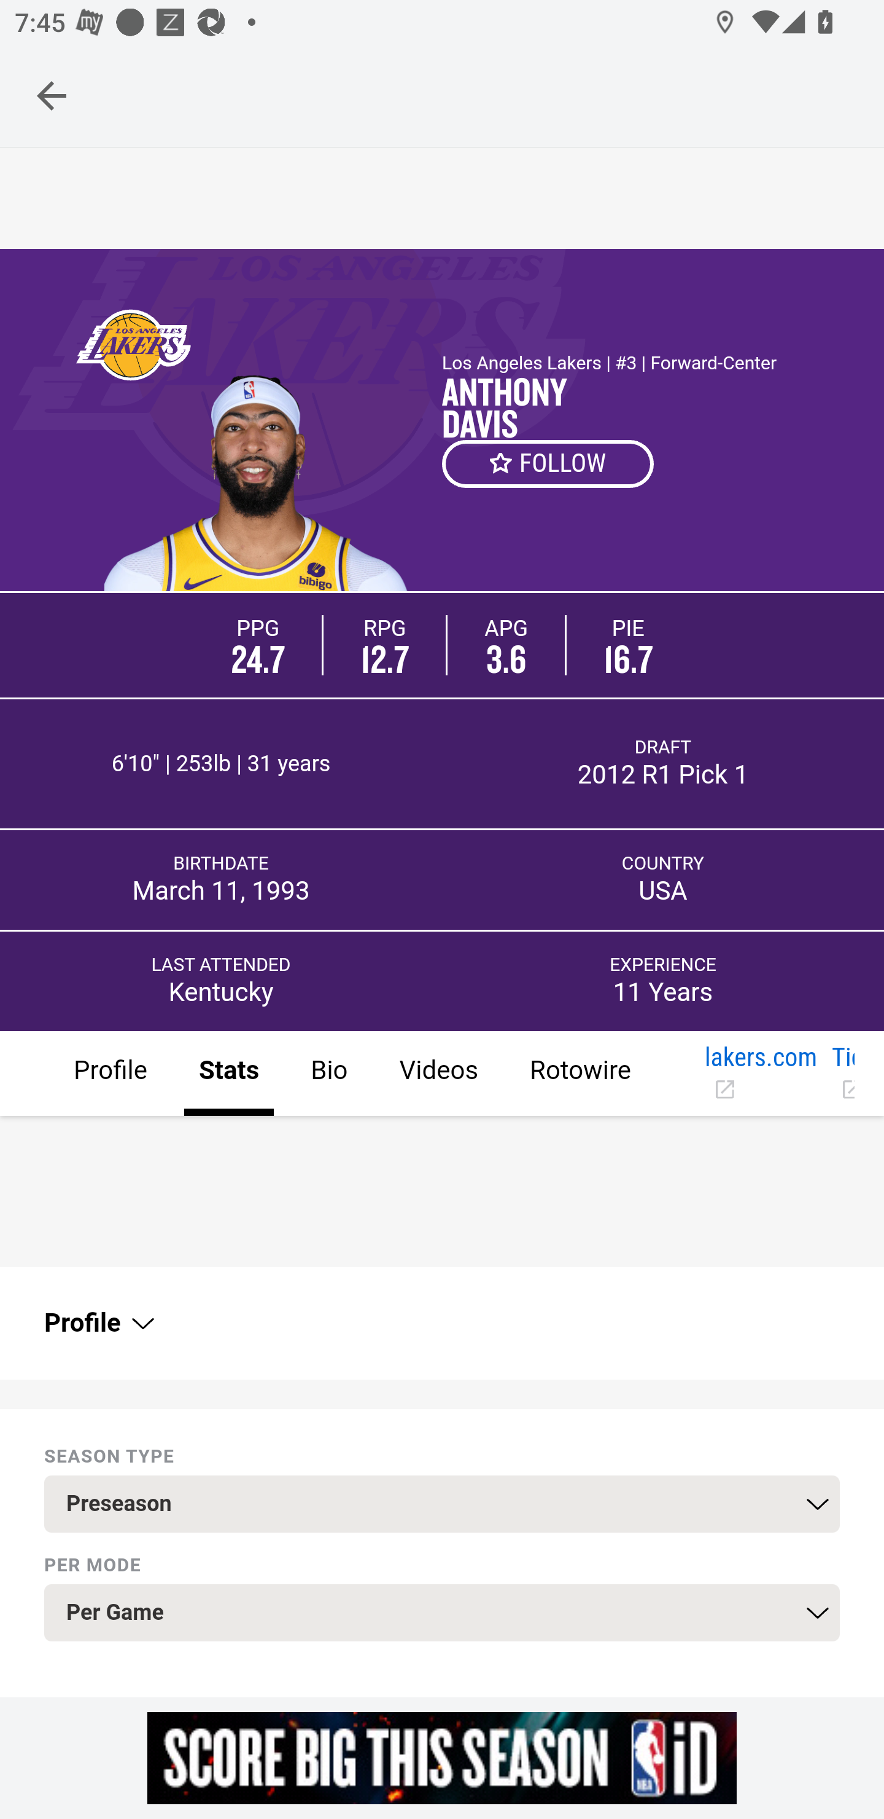 This screenshot has height=1819, width=884. Describe the element at coordinates (110, 1075) in the screenshot. I see `Profile` at that location.